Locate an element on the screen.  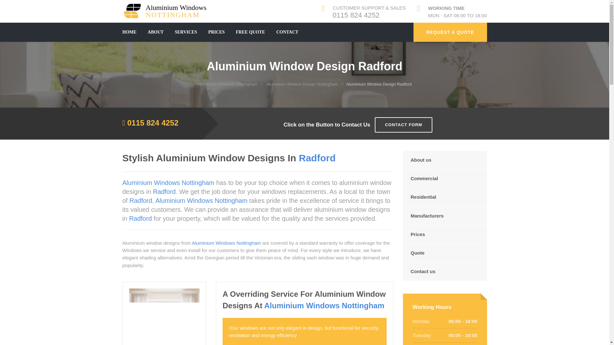
0115 824 4252 is located at coordinates (153, 123).